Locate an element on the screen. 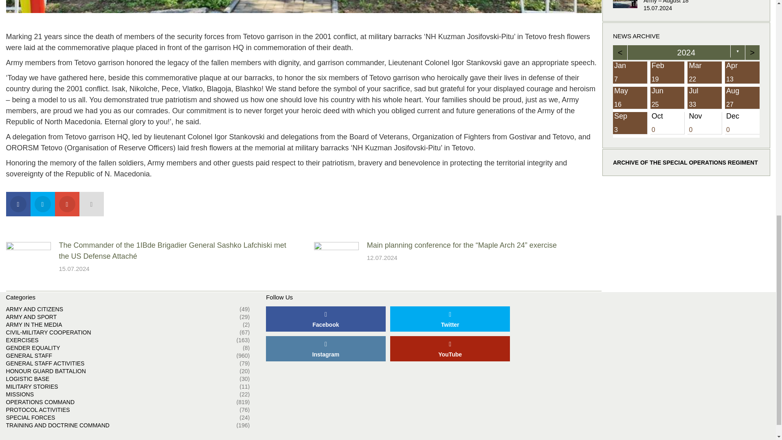 The image size is (782, 440). February, 2024 - 19 Posts is located at coordinates (667, 73).